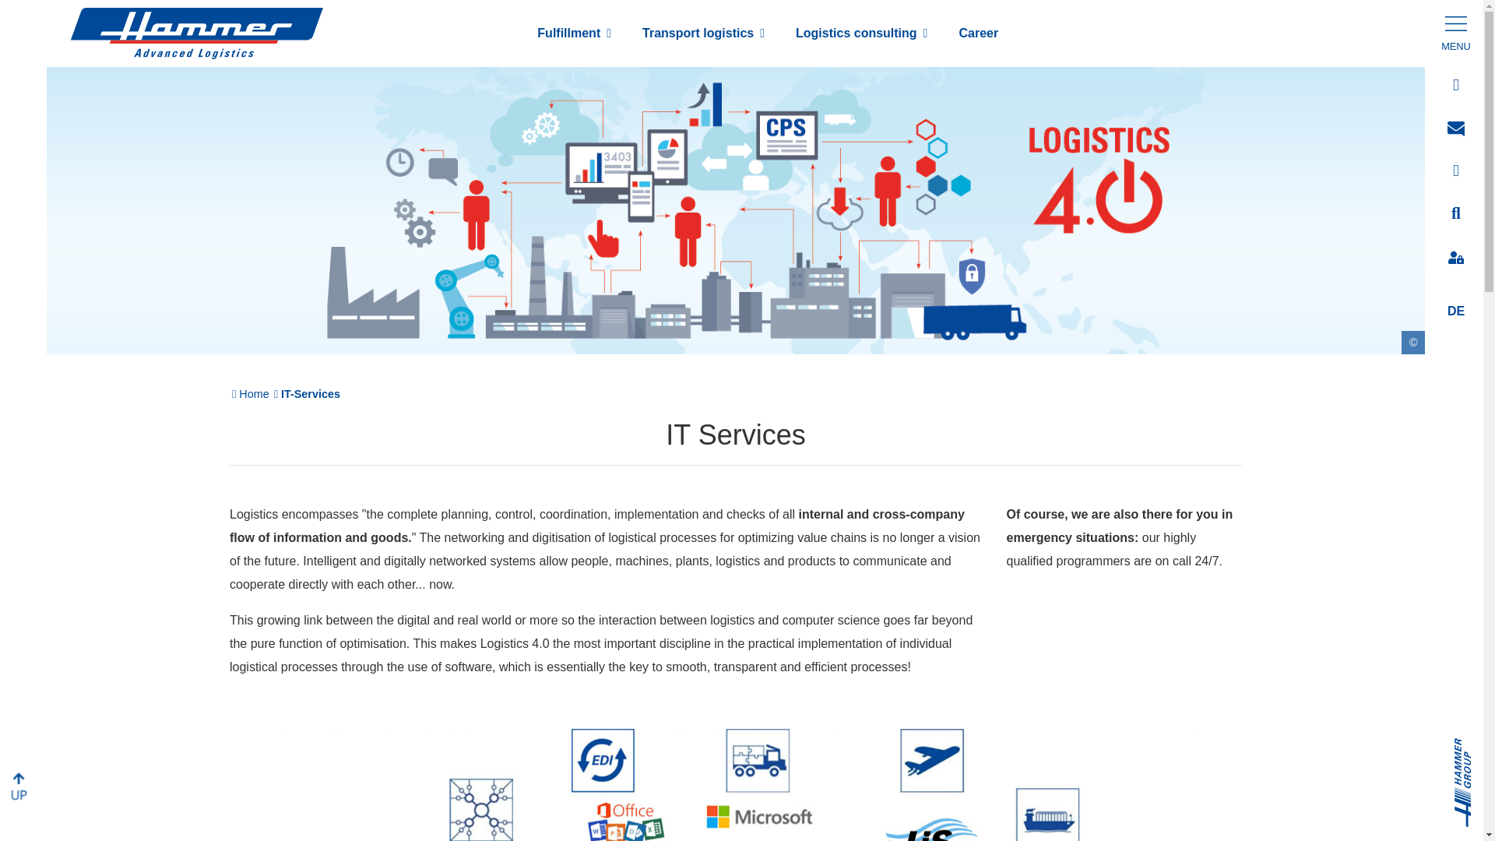 The height and width of the screenshot is (841, 1495). What do you see at coordinates (574, 33) in the screenshot?
I see `Fulfillment` at bounding box center [574, 33].